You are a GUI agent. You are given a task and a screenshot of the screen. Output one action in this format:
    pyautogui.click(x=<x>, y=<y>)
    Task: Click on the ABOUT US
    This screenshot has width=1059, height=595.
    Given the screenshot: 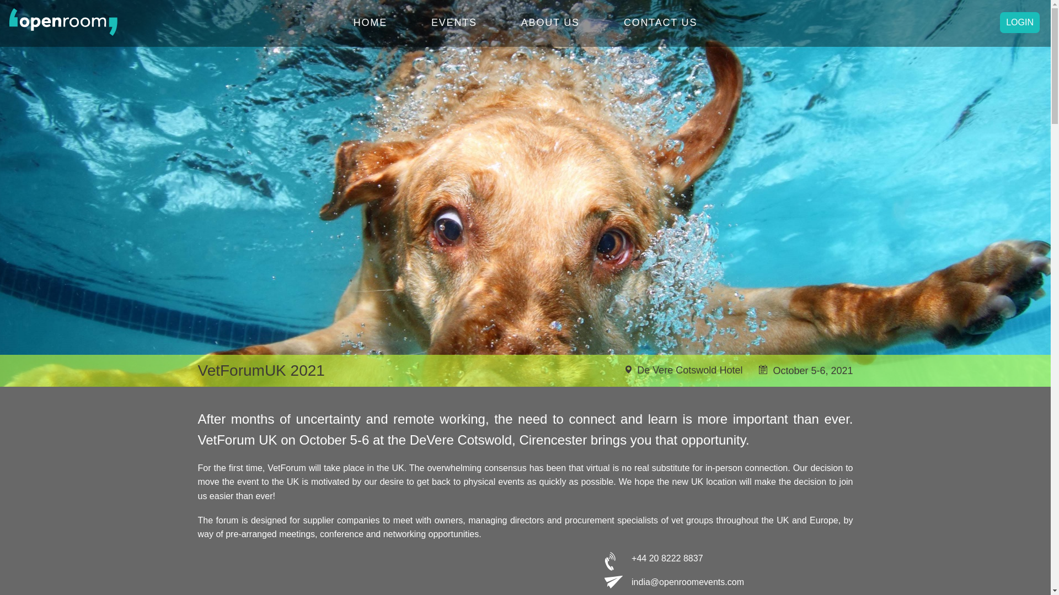 What is the action you would take?
    pyautogui.click(x=550, y=25)
    